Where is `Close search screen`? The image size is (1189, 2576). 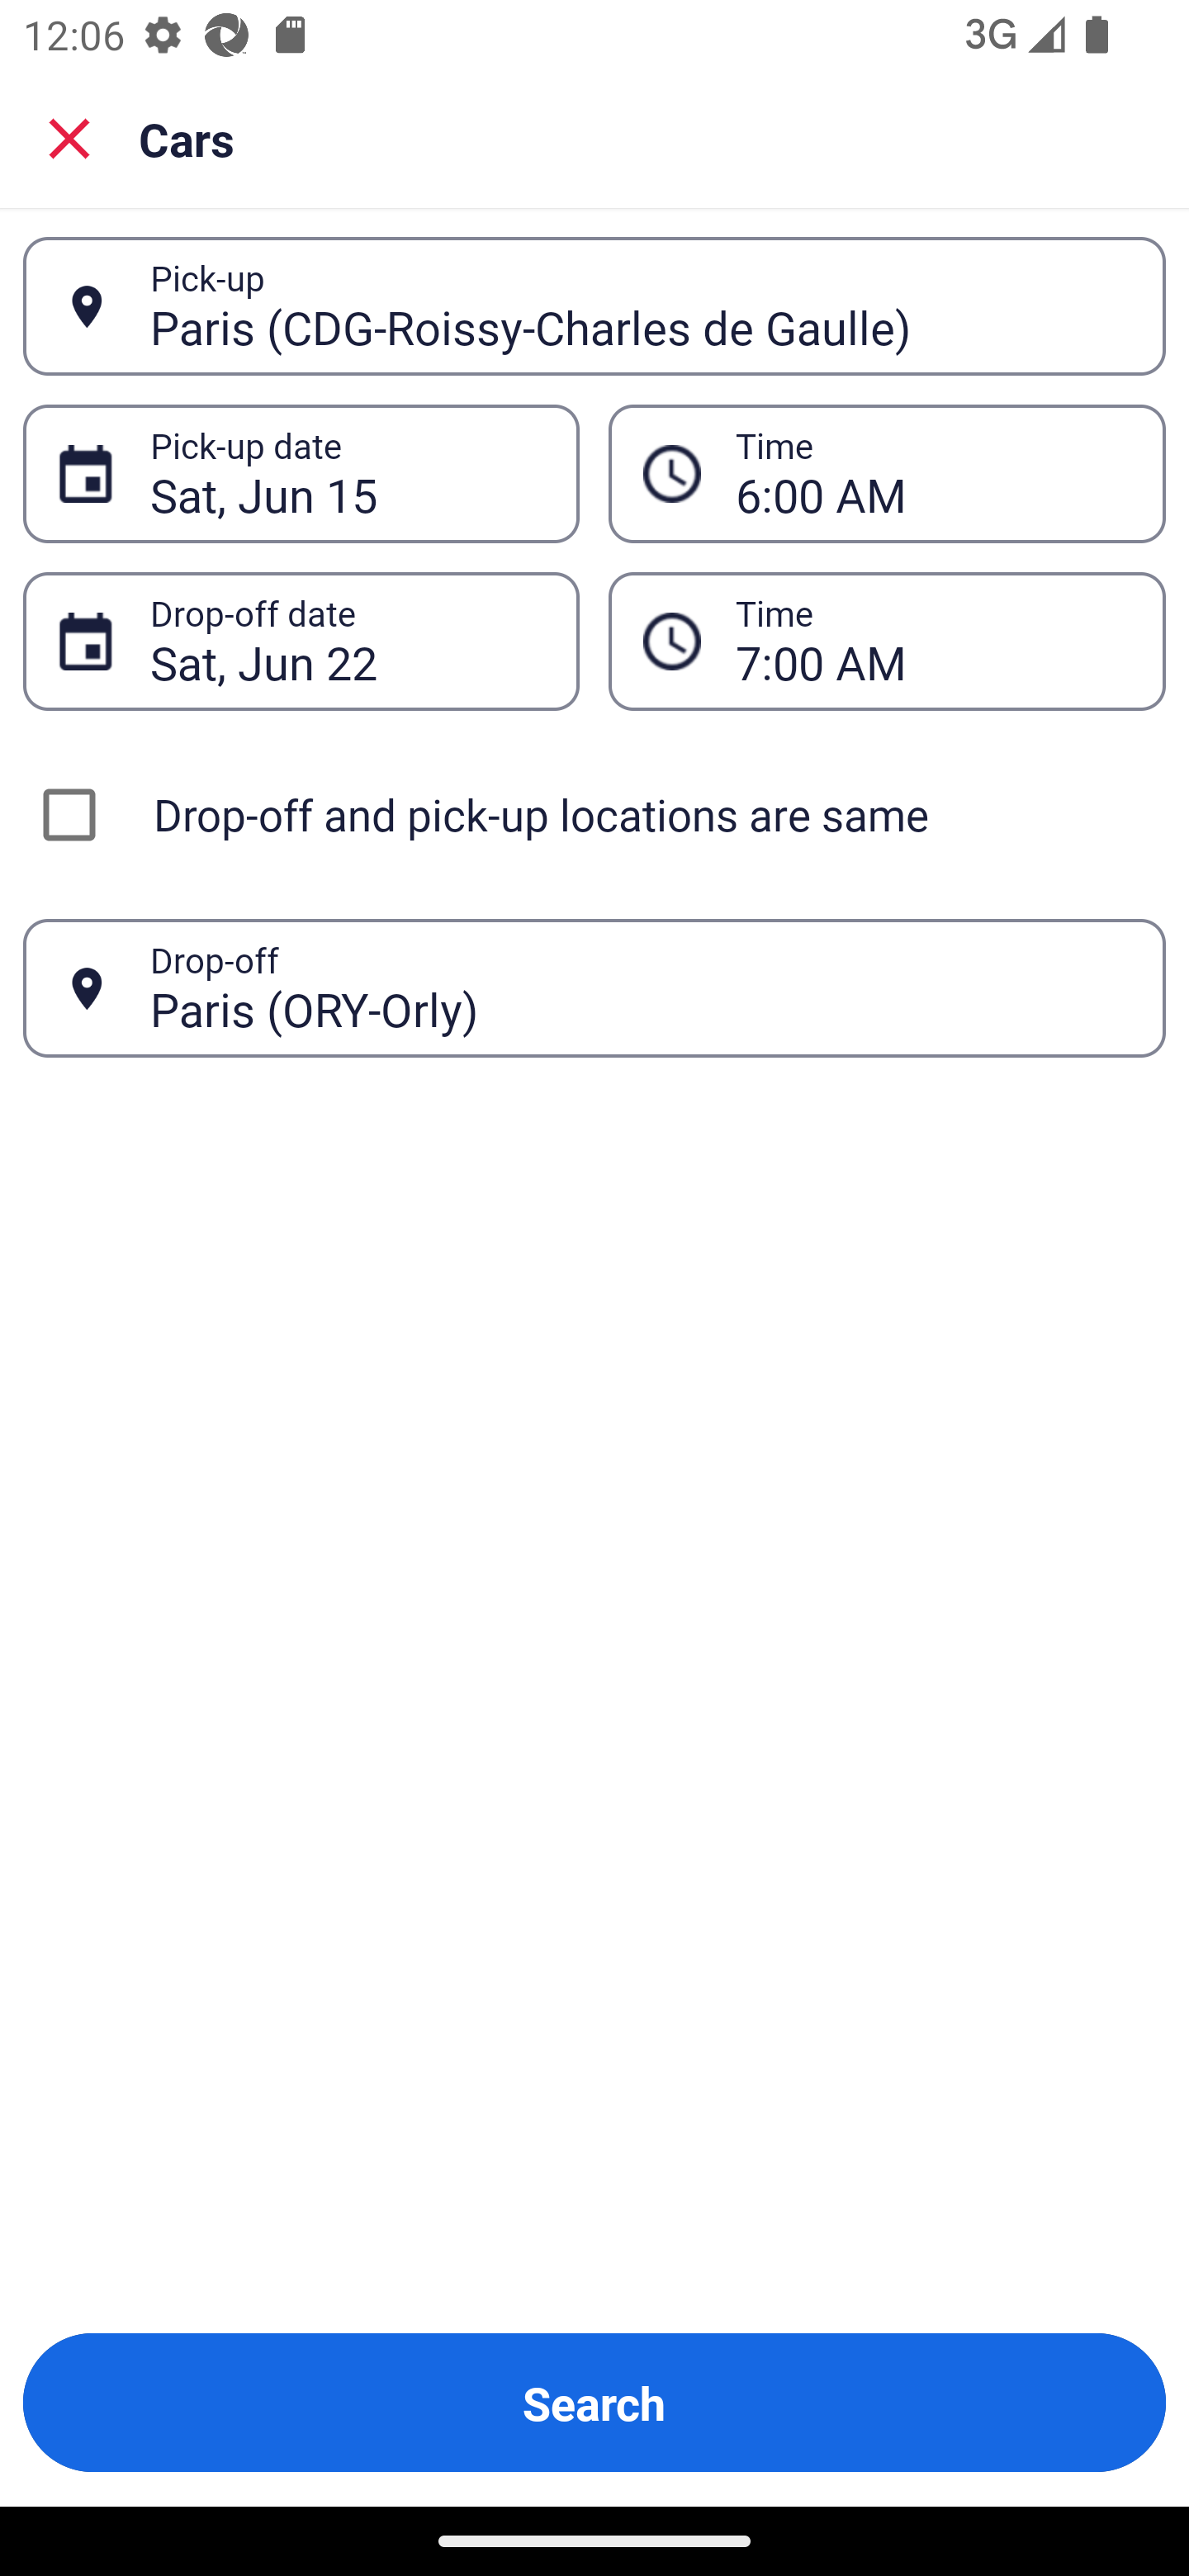 Close search screen is located at coordinates (69, 139).